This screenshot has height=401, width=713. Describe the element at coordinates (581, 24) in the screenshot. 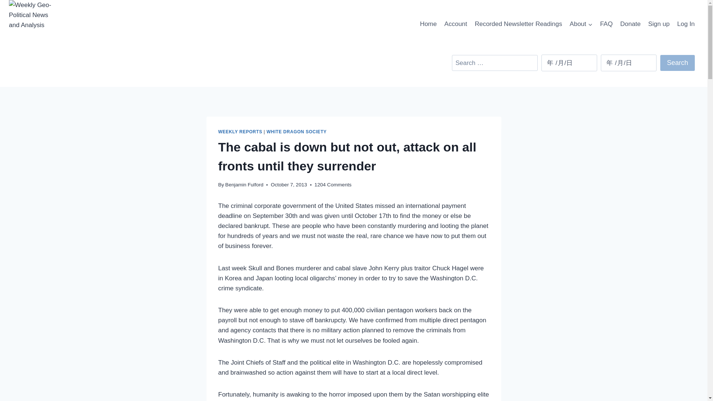

I see `About` at that location.